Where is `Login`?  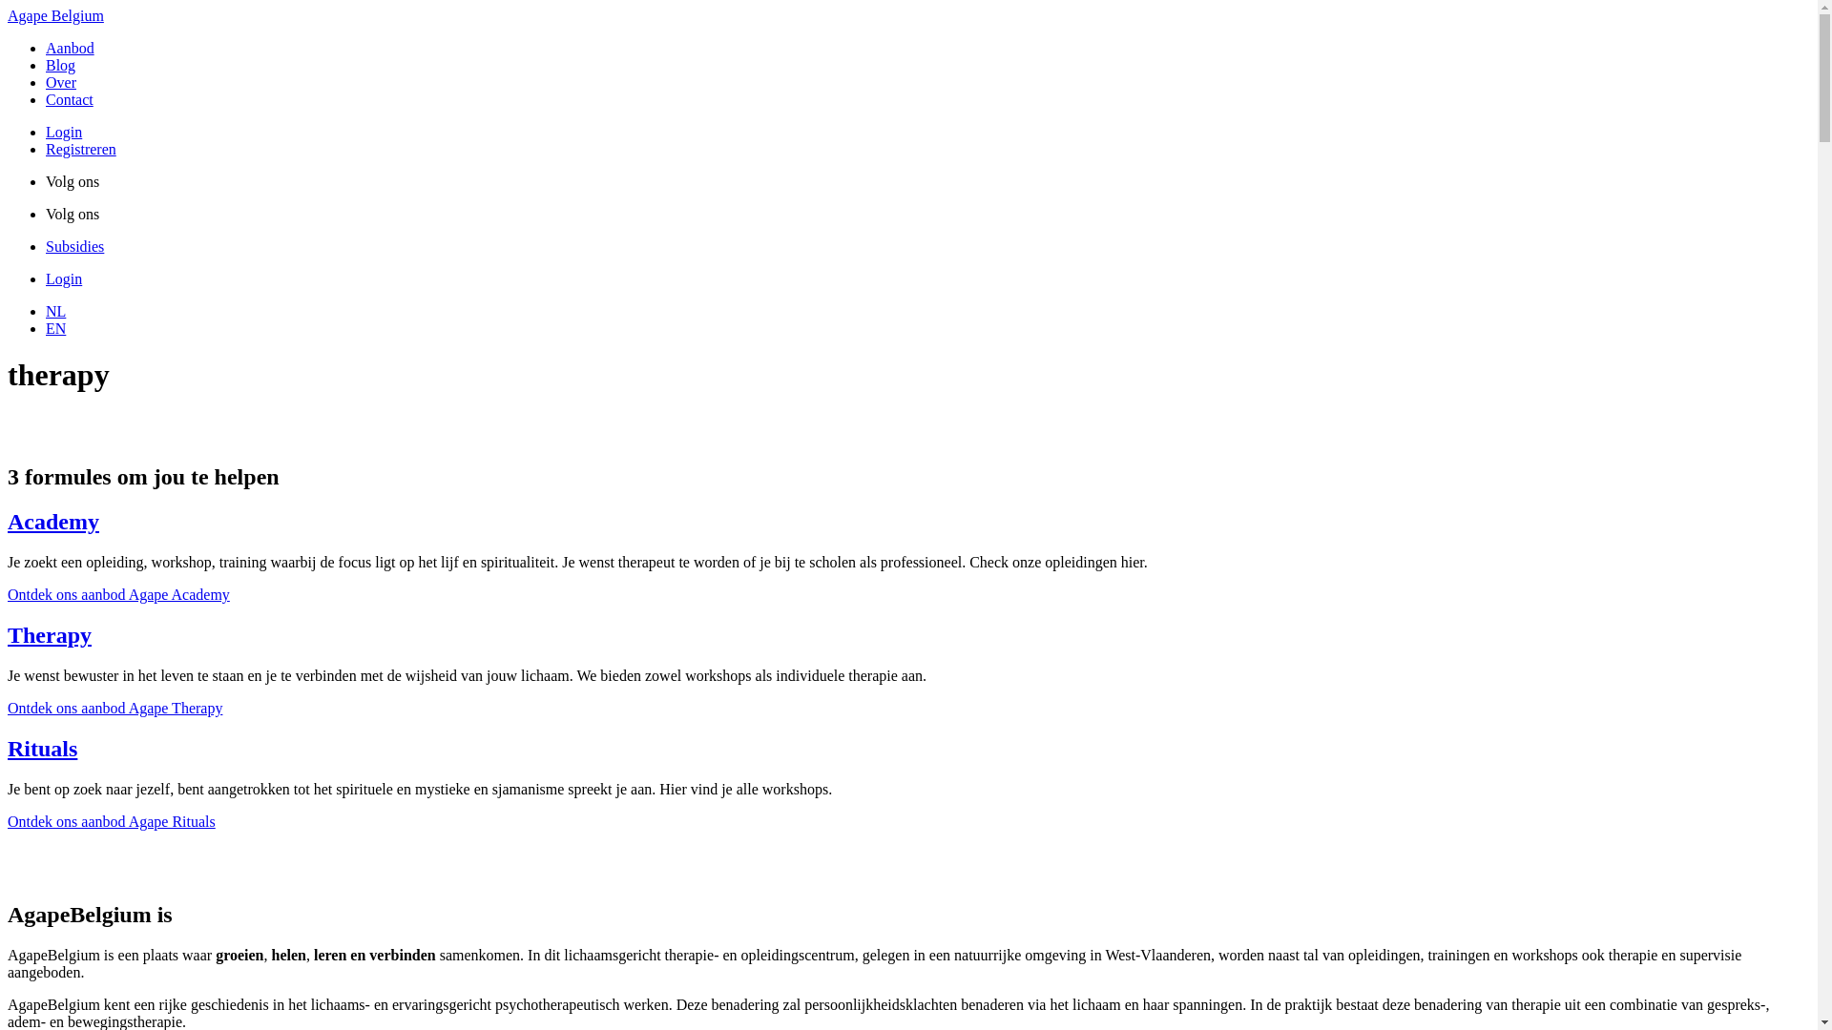 Login is located at coordinates (64, 132).